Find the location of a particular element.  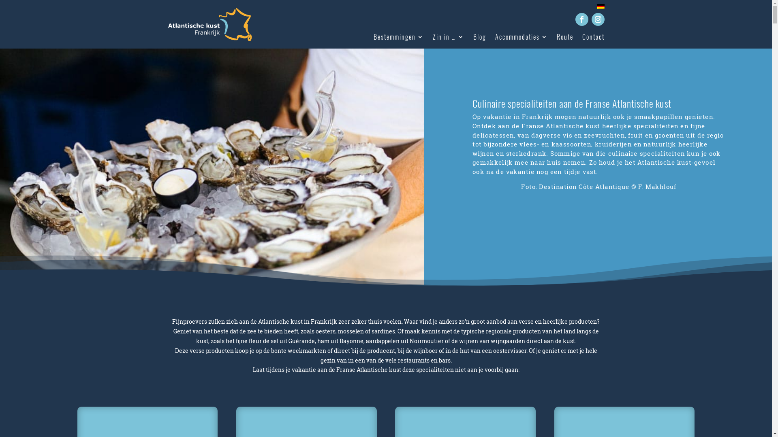

de is located at coordinates (601, 6).